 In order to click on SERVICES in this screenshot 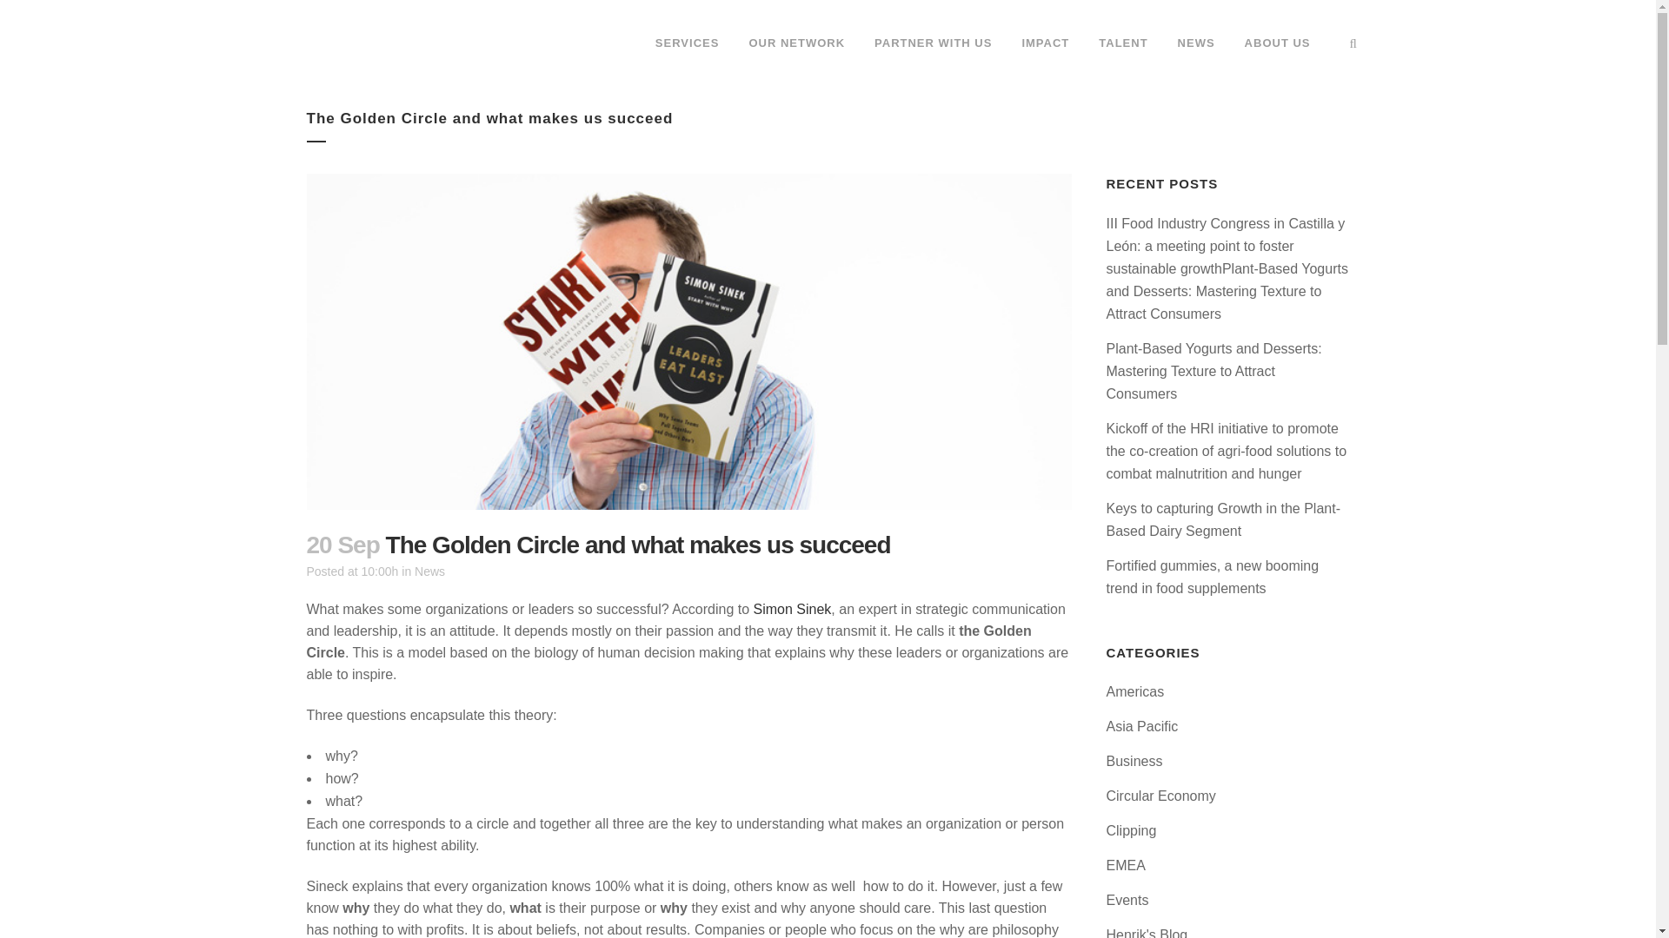, I will do `click(687, 43)`.